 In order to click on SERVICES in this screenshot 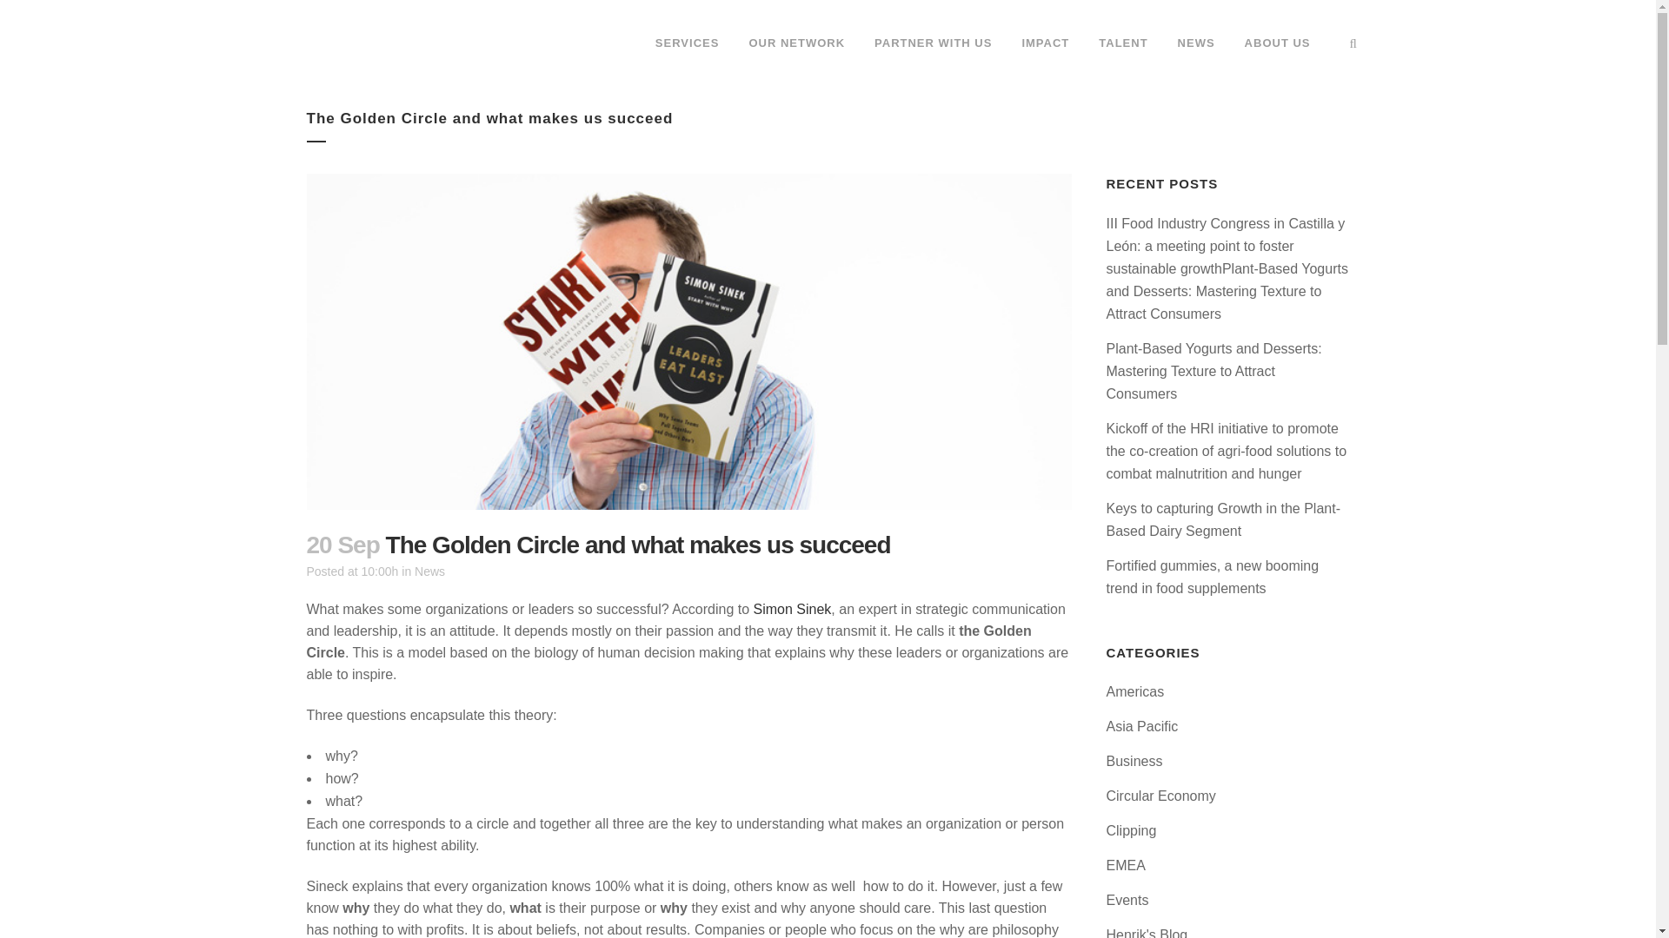, I will do `click(687, 43)`.